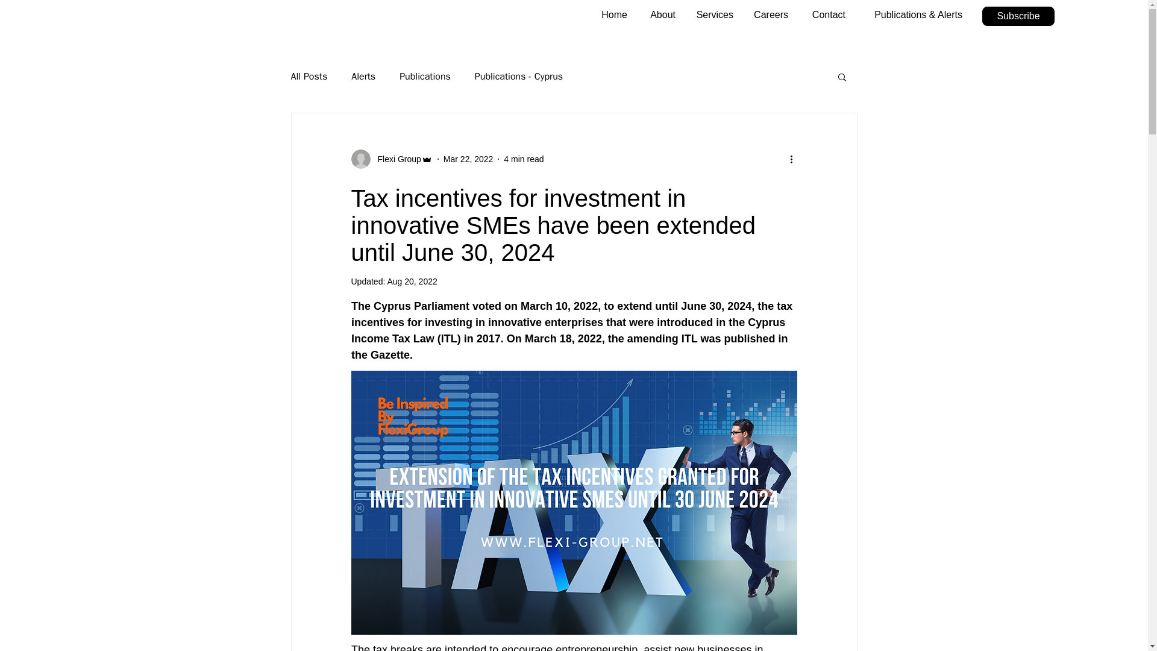  What do you see at coordinates (770, 14) in the screenshot?
I see `Careers` at bounding box center [770, 14].